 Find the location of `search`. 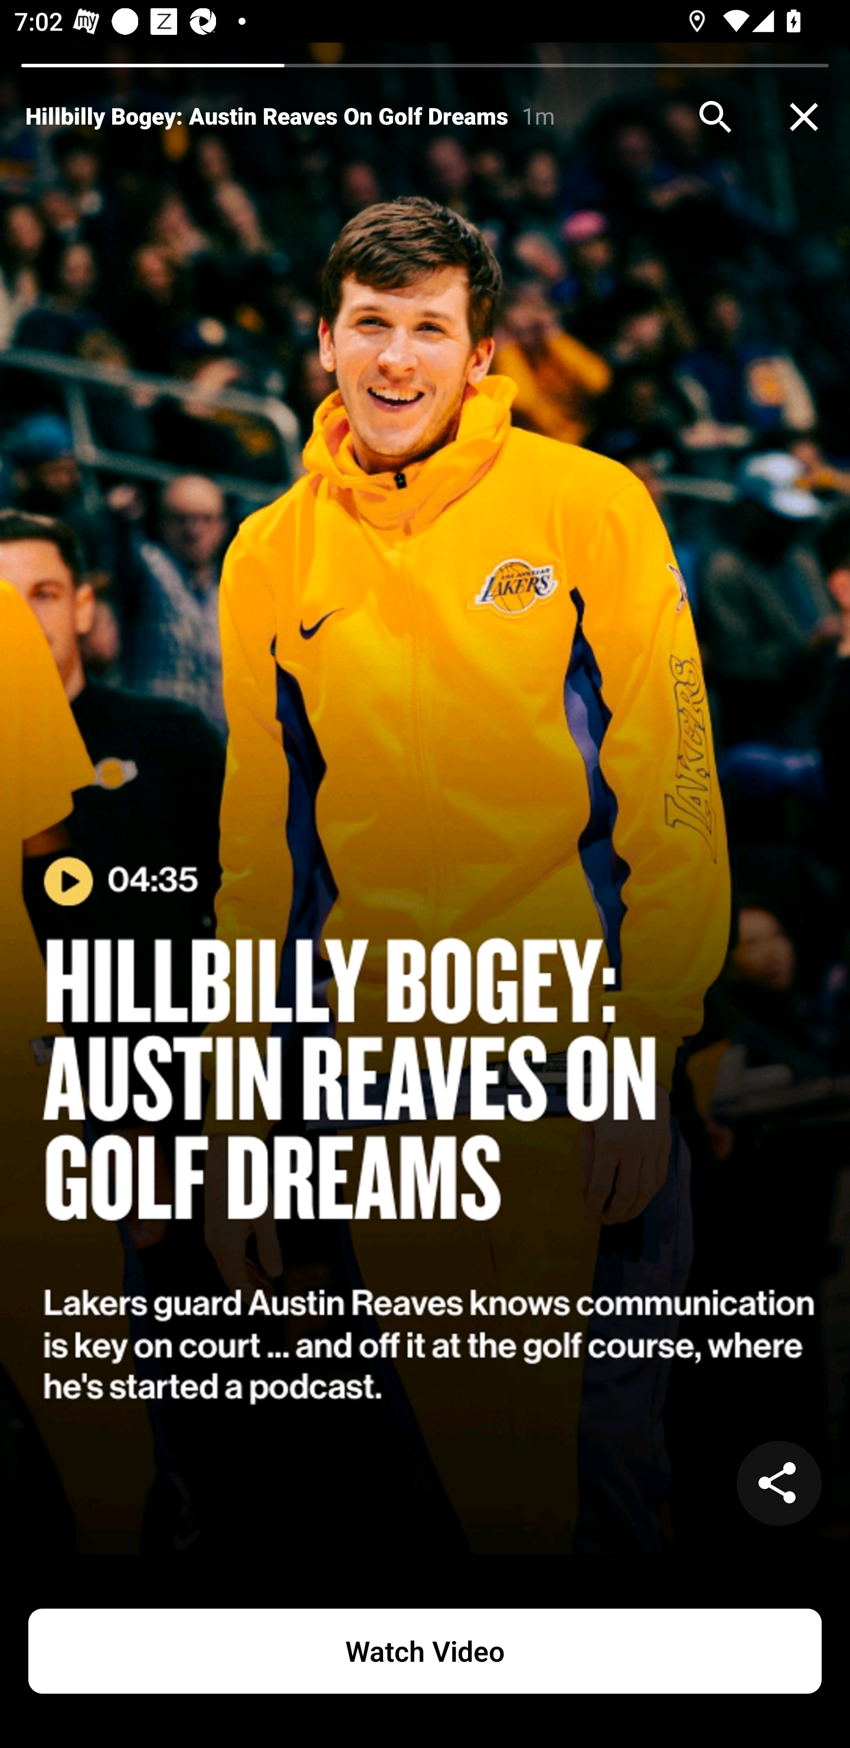

search is located at coordinates (715, 117).